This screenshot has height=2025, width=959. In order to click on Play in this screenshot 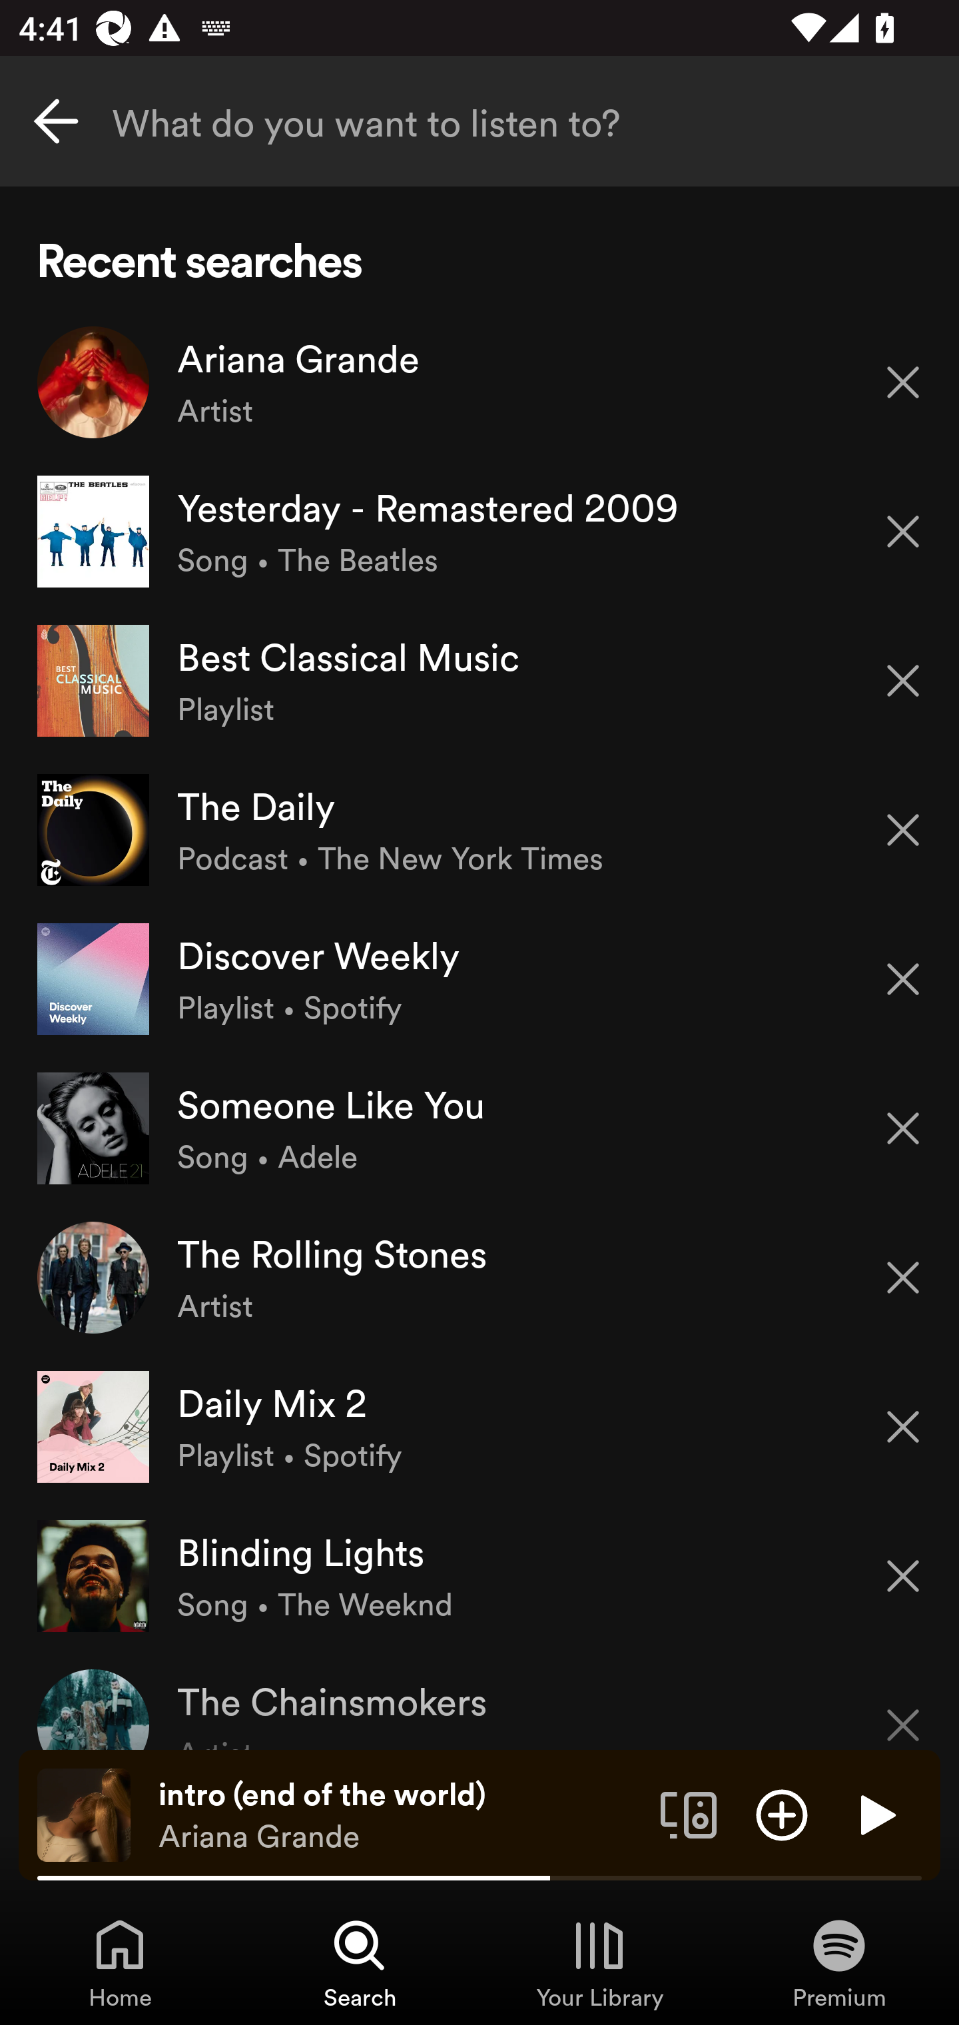, I will do `click(875, 1814)`.